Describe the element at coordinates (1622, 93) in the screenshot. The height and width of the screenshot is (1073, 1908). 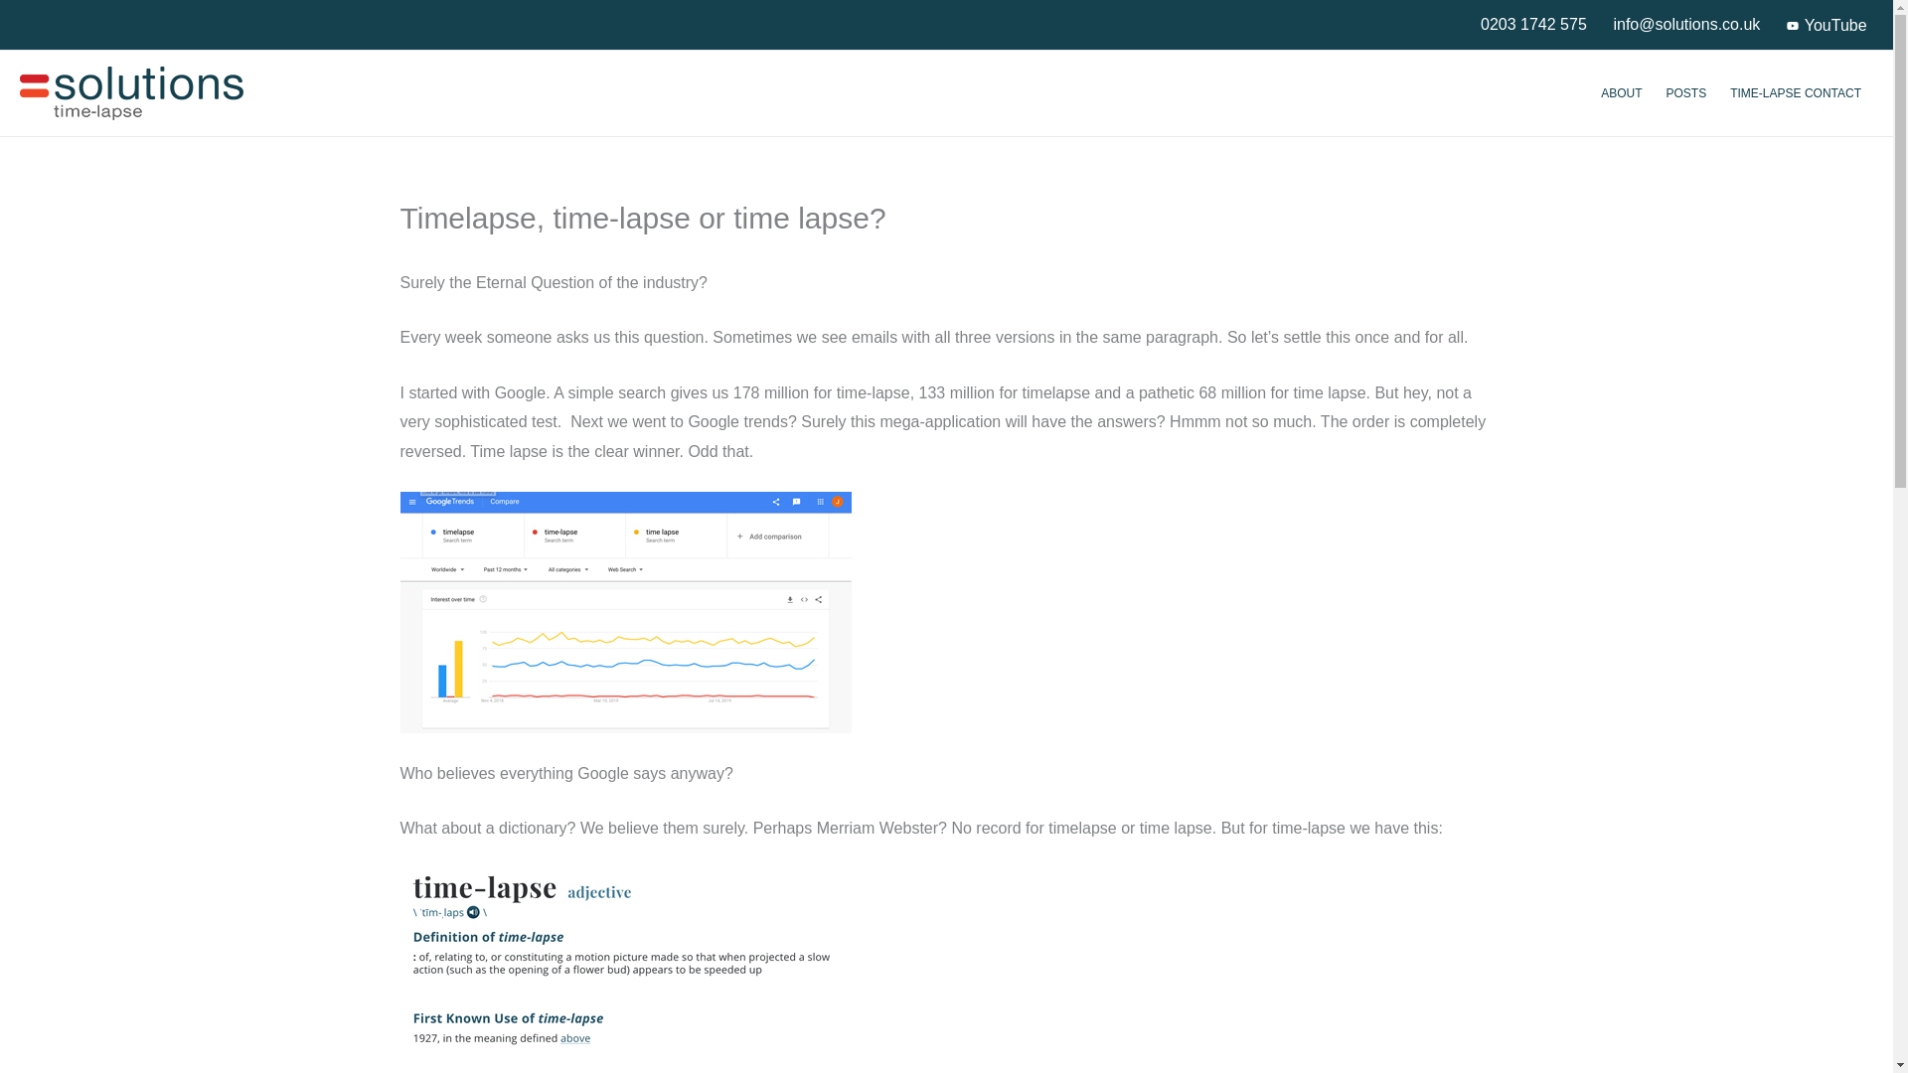
I see `ABOUT` at that location.